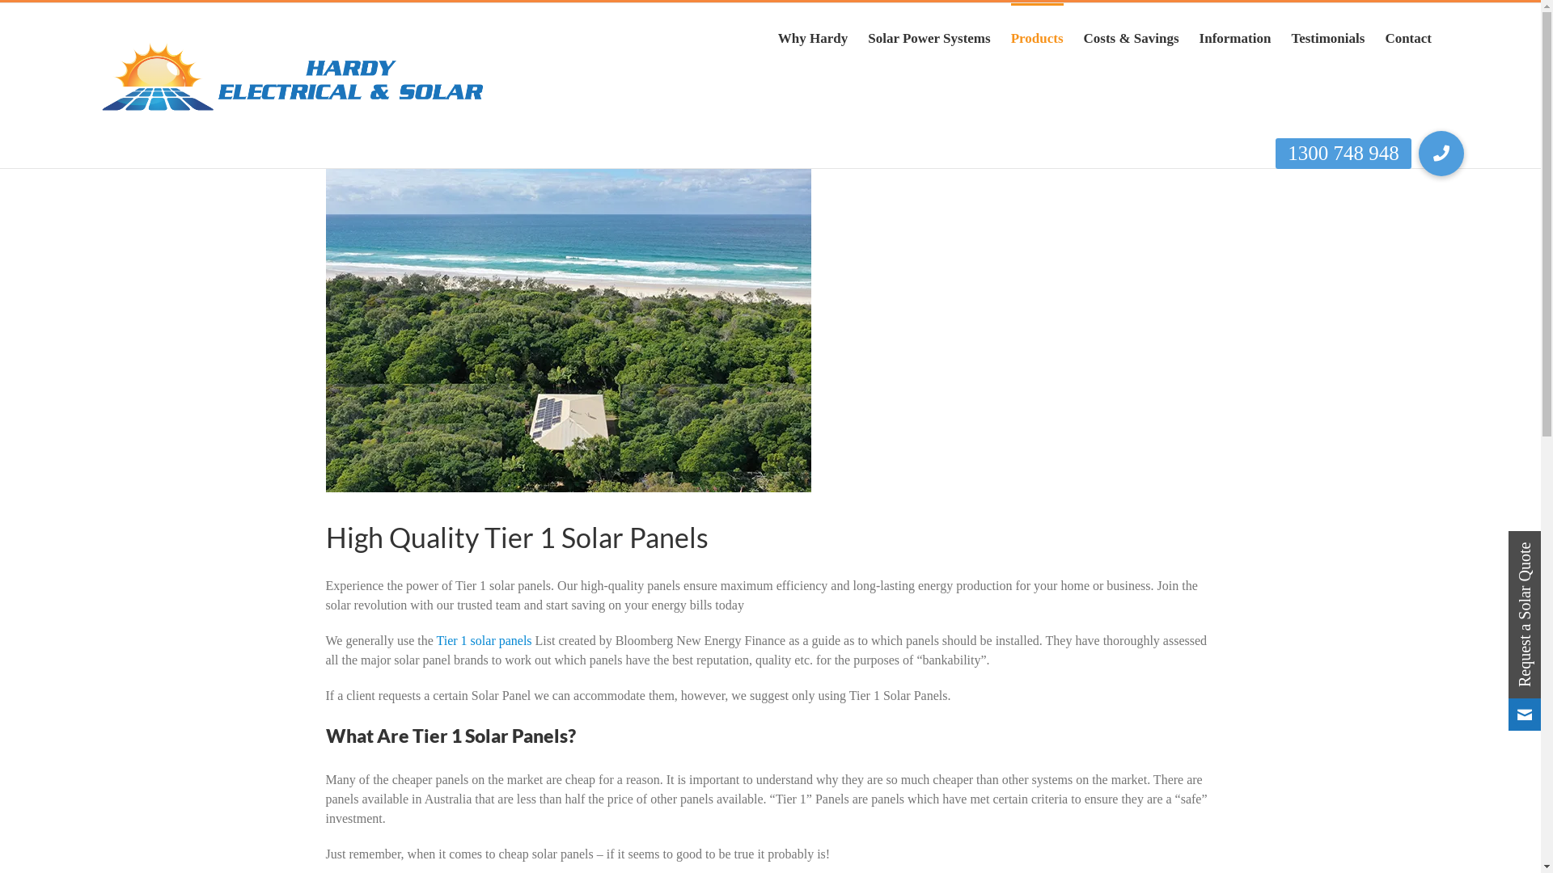 The image size is (1553, 873). What do you see at coordinates (1132, 37) in the screenshot?
I see `Costs & Savings` at bounding box center [1132, 37].